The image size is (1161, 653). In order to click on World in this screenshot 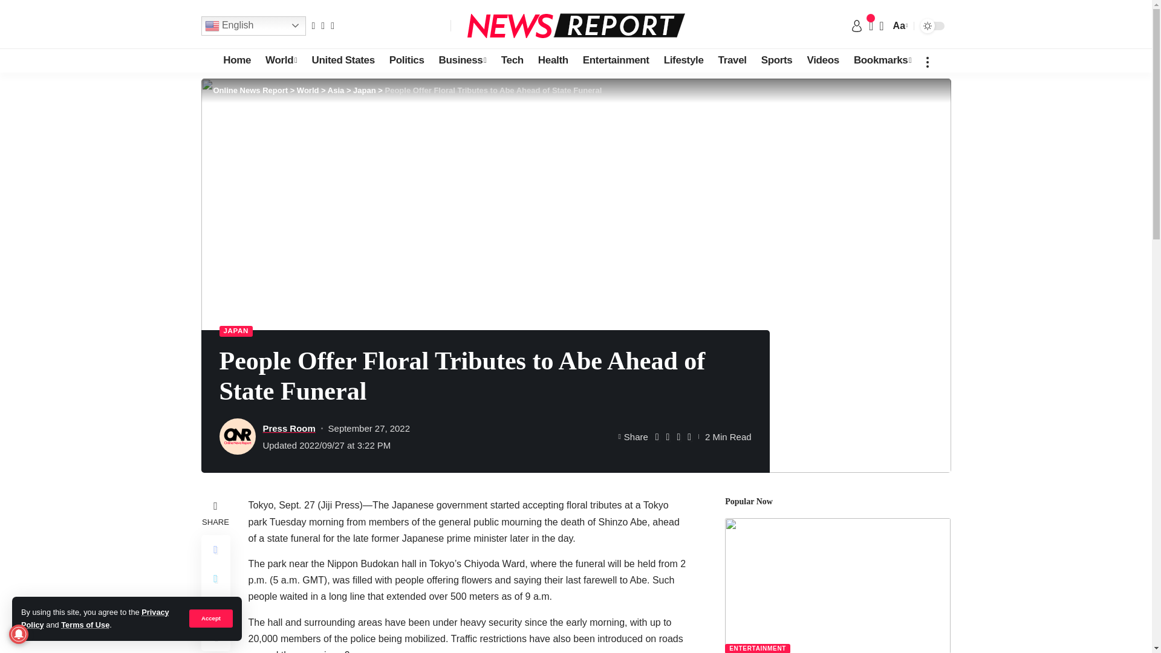, I will do `click(281, 60)`.